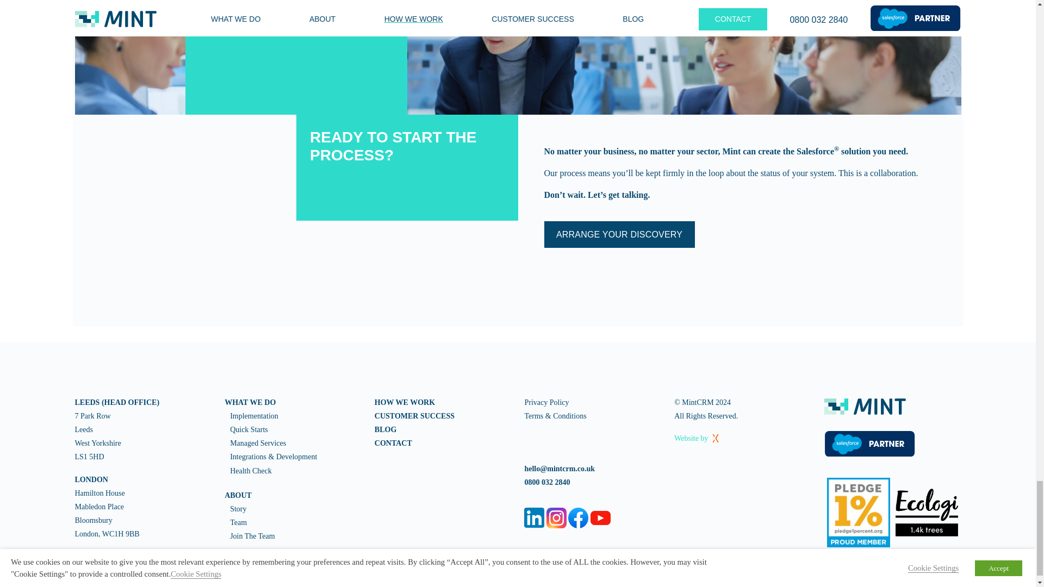 This screenshot has height=587, width=1044. What do you see at coordinates (556, 517) in the screenshot?
I see `Instagram` at bounding box center [556, 517].